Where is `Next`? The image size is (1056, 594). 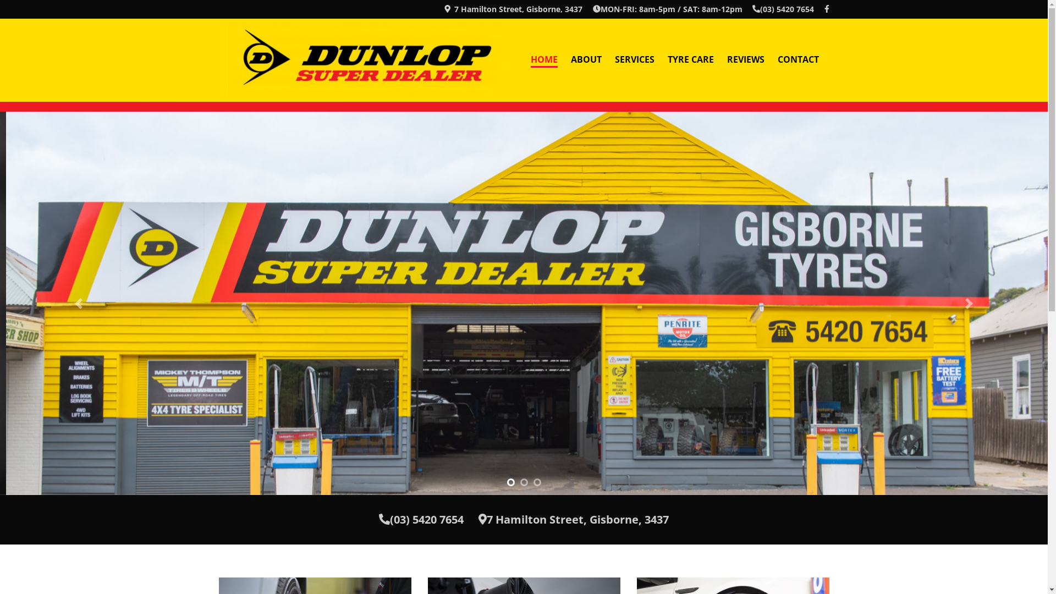
Next is located at coordinates (969, 304).